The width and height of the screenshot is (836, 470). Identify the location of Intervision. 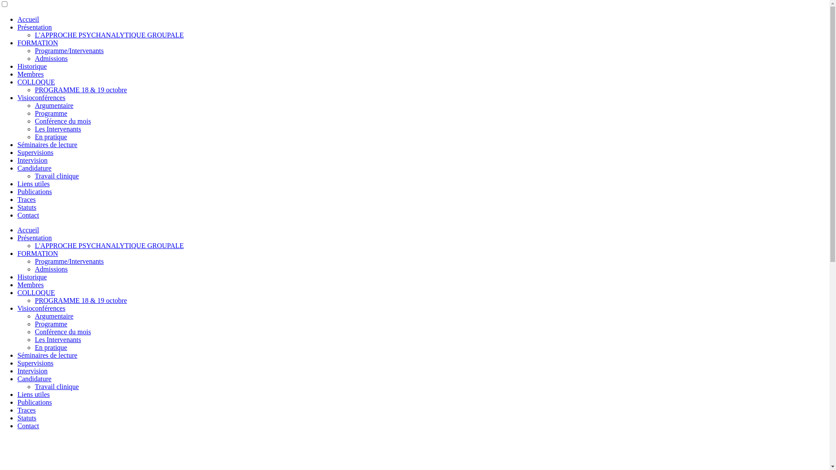
(32, 371).